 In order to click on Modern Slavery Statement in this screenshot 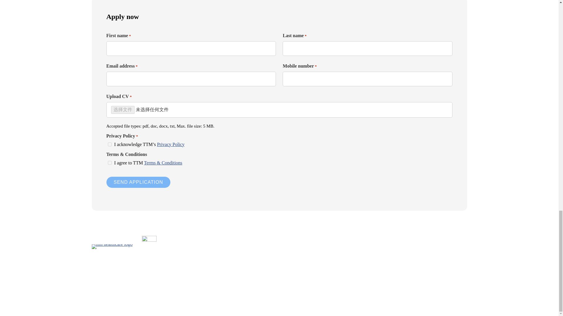, I will do `click(377, 294)`.